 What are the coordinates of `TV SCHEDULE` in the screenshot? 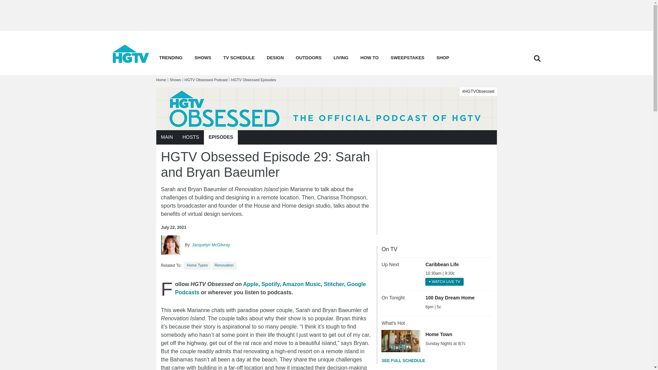 It's located at (239, 60).